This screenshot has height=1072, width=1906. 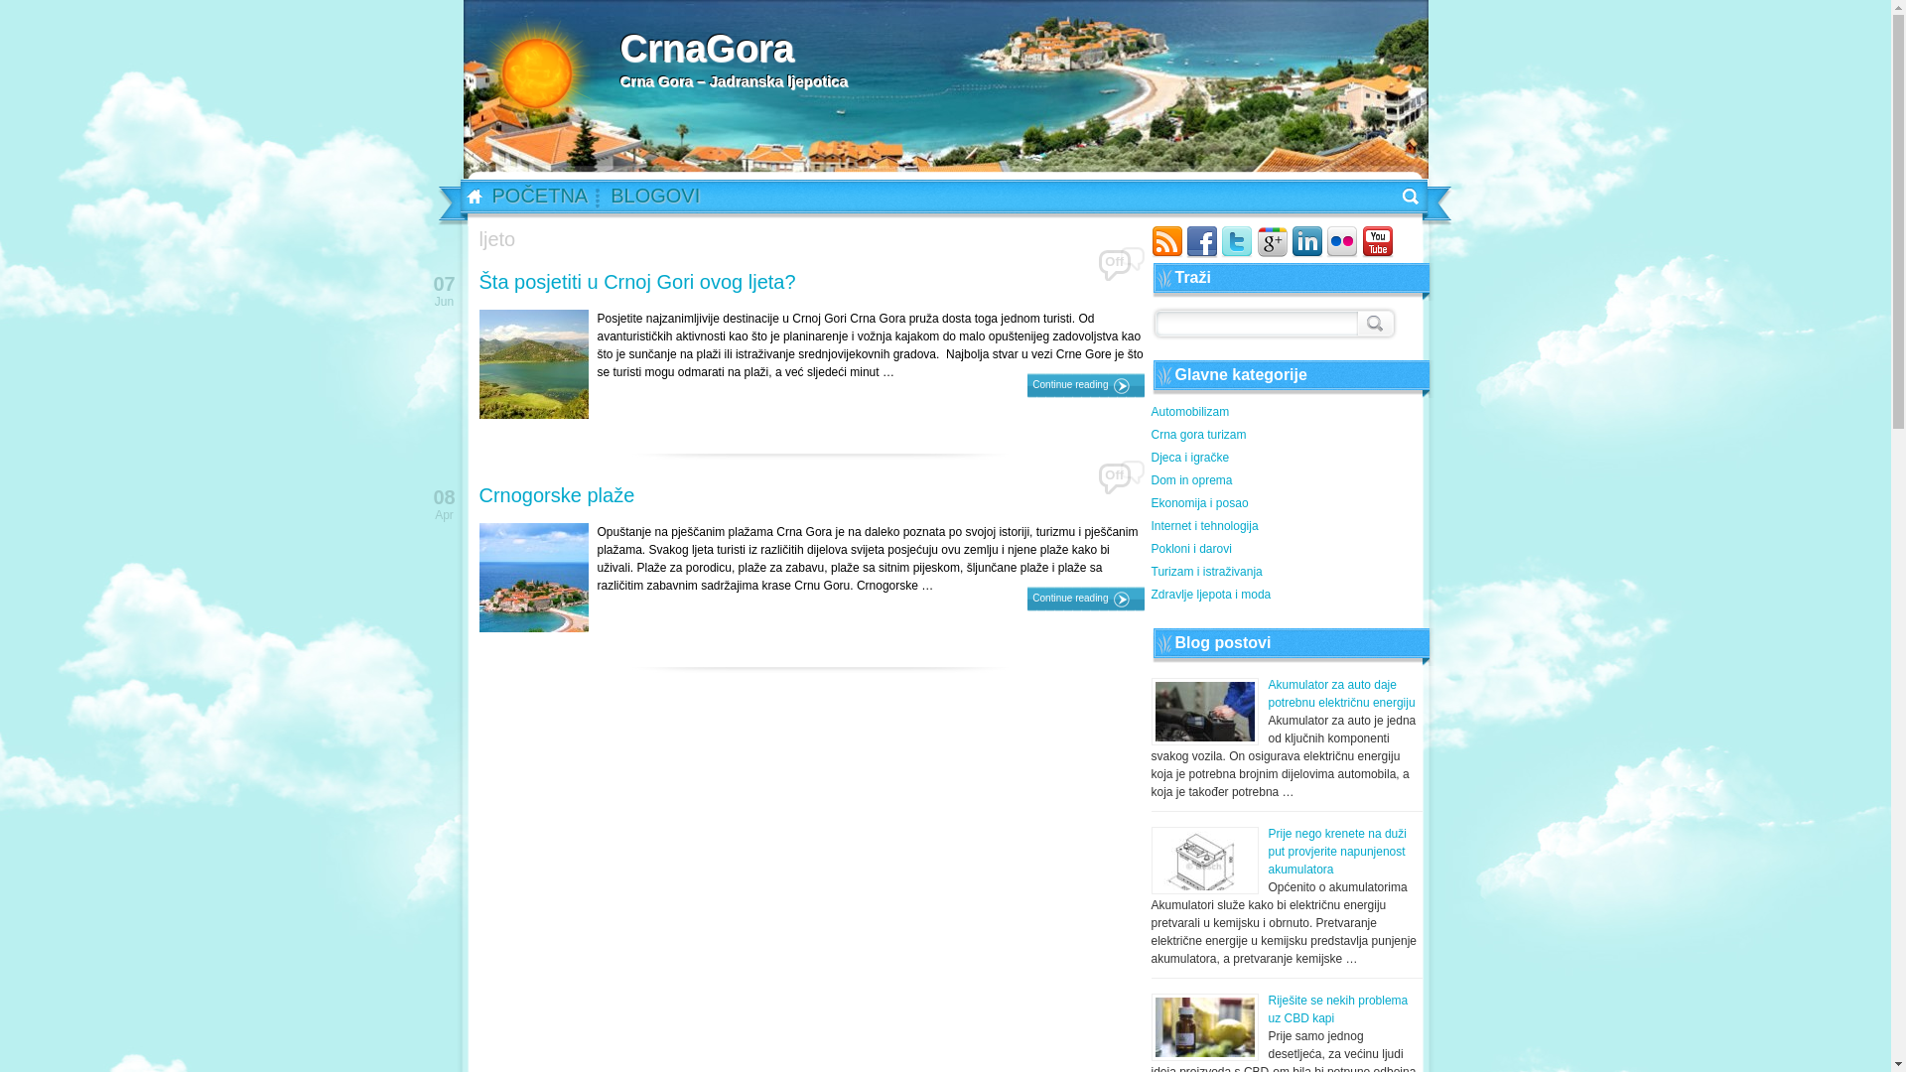 What do you see at coordinates (469, 198) in the screenshot?
I see `Home` at bounding box center [469, 198].